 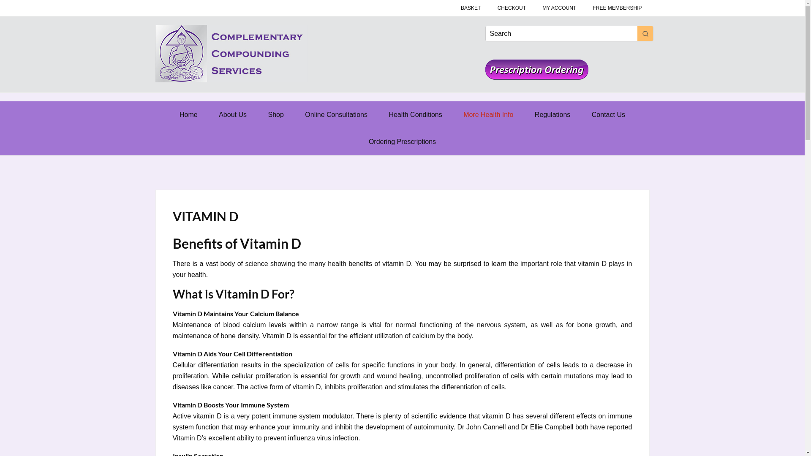 What do you see at coordinates (231, 54) in the screenshot?
I see `COMPLEMENTARY COMPOUNDING PHARMACY` at bounding box center [231, 54].